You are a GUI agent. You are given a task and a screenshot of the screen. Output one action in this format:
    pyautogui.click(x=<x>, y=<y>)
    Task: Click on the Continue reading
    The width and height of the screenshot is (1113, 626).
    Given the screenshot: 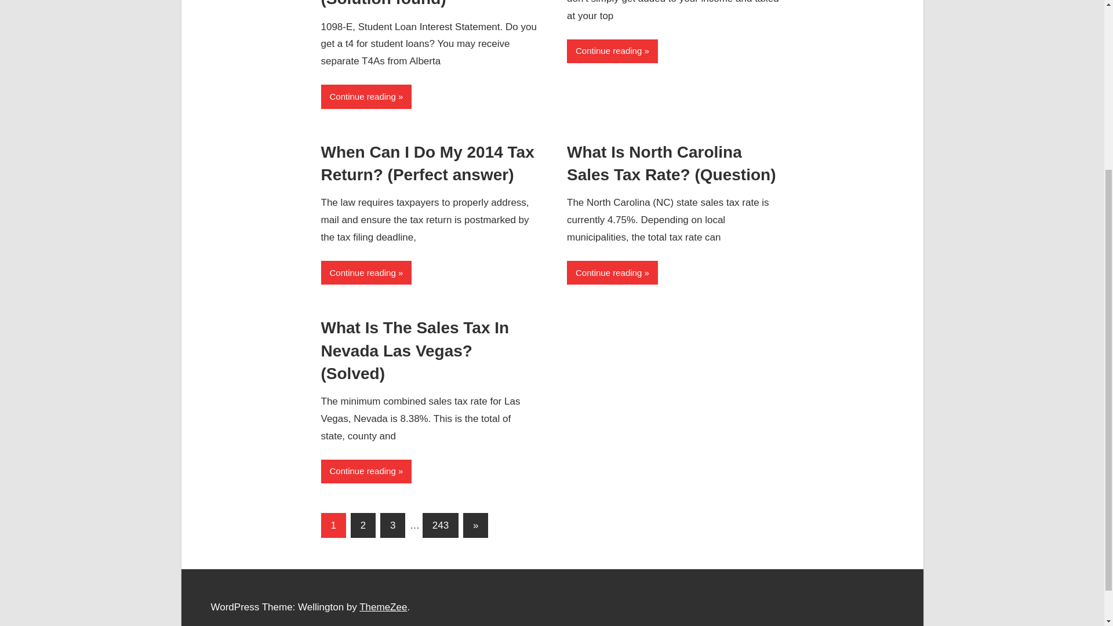 What is the action you would take?
    pyautogui.click(x=612, y=272)
    